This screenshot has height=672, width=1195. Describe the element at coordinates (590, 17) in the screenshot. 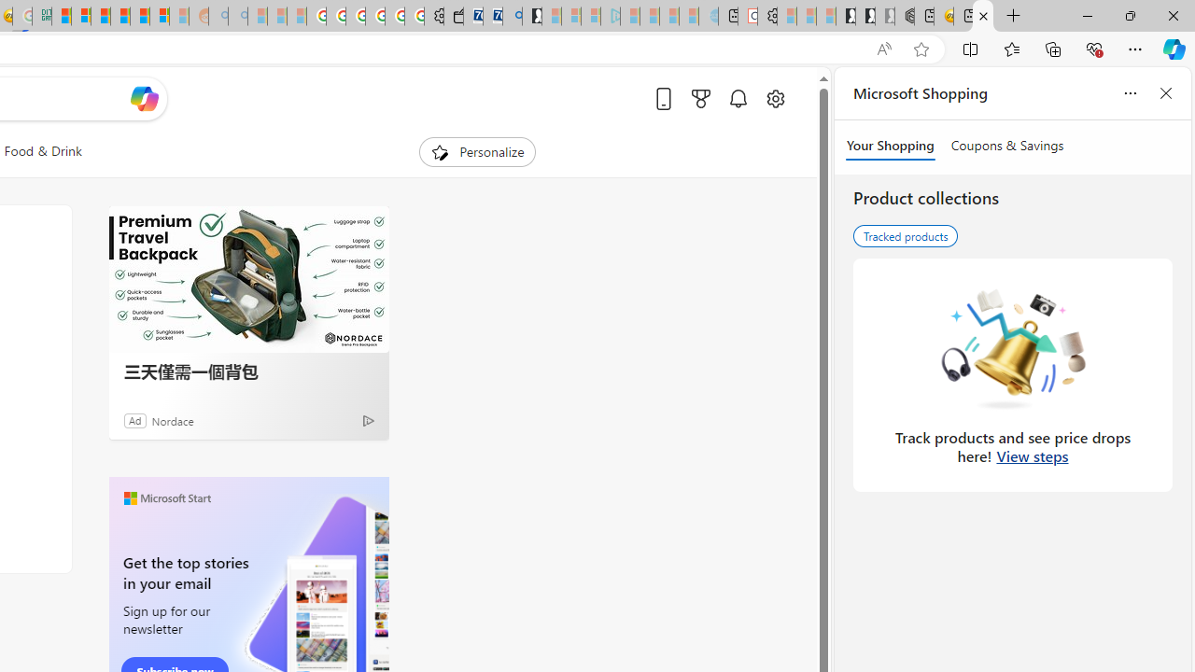

I see `Microsoft account | Privacy - Sleeping` at that location.